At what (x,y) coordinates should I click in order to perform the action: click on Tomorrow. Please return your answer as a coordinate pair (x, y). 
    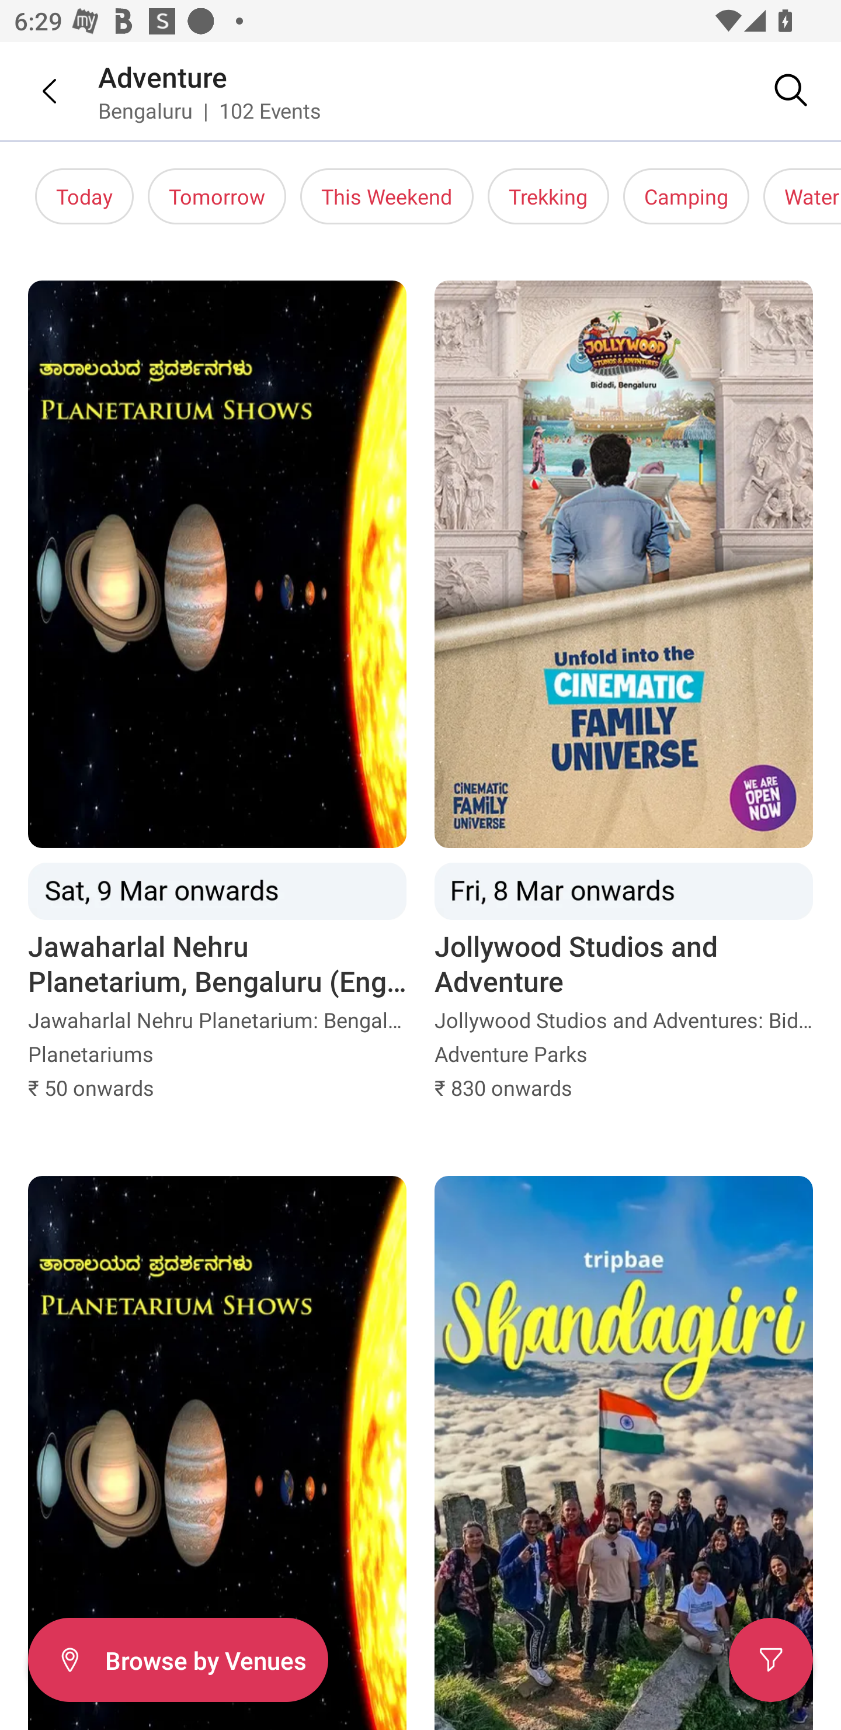
    Looking at the image, I should click on (217, 196).